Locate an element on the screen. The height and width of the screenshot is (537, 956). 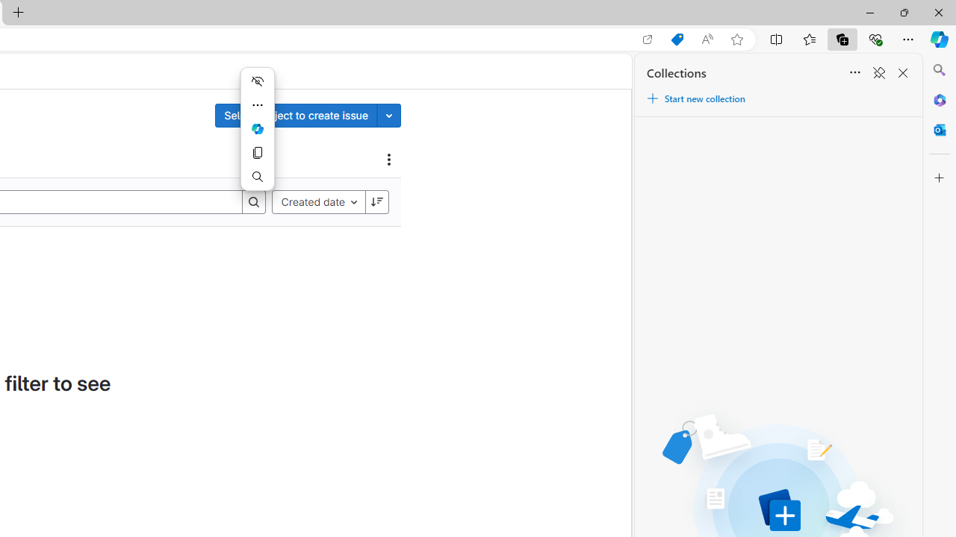
Actions is located at coordinates (389, 159).